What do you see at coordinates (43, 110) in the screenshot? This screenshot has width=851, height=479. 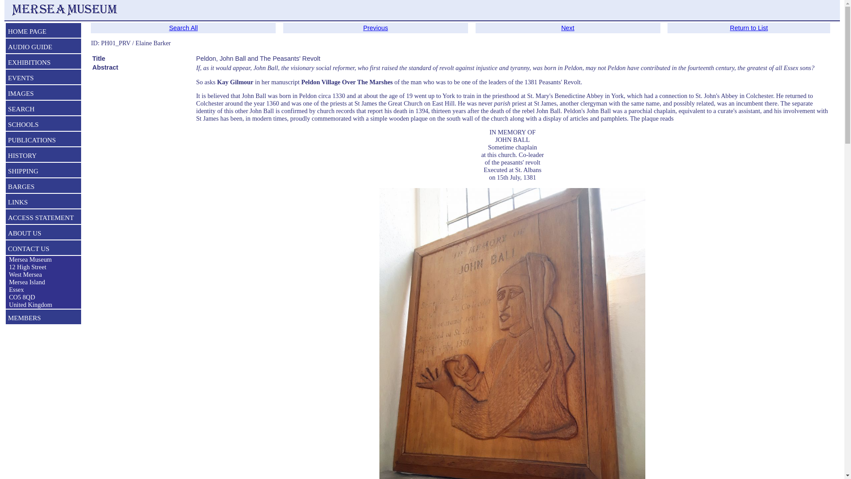 I see `SEARCH` at bounding box center [43, 110].